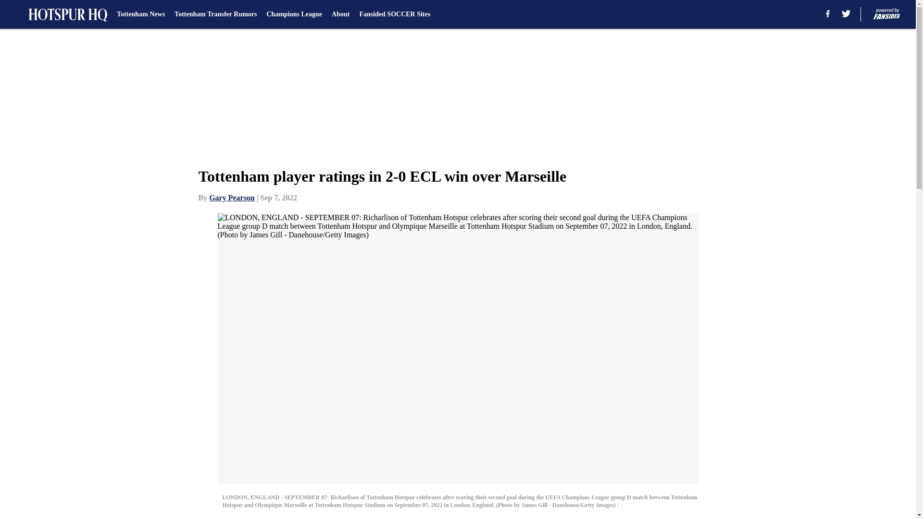 This screenshot has width=923, height=519. What do you see at coordinates (294, 14) in the screenshot?
I see `Champions League` at bounding box center [294, 14].